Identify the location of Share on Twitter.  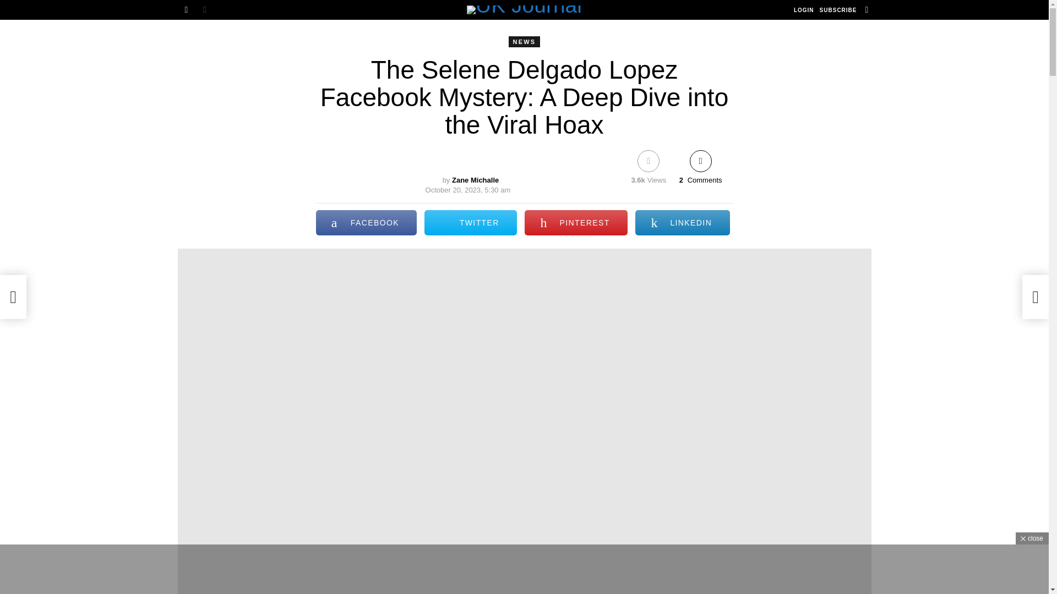
(470, 222).